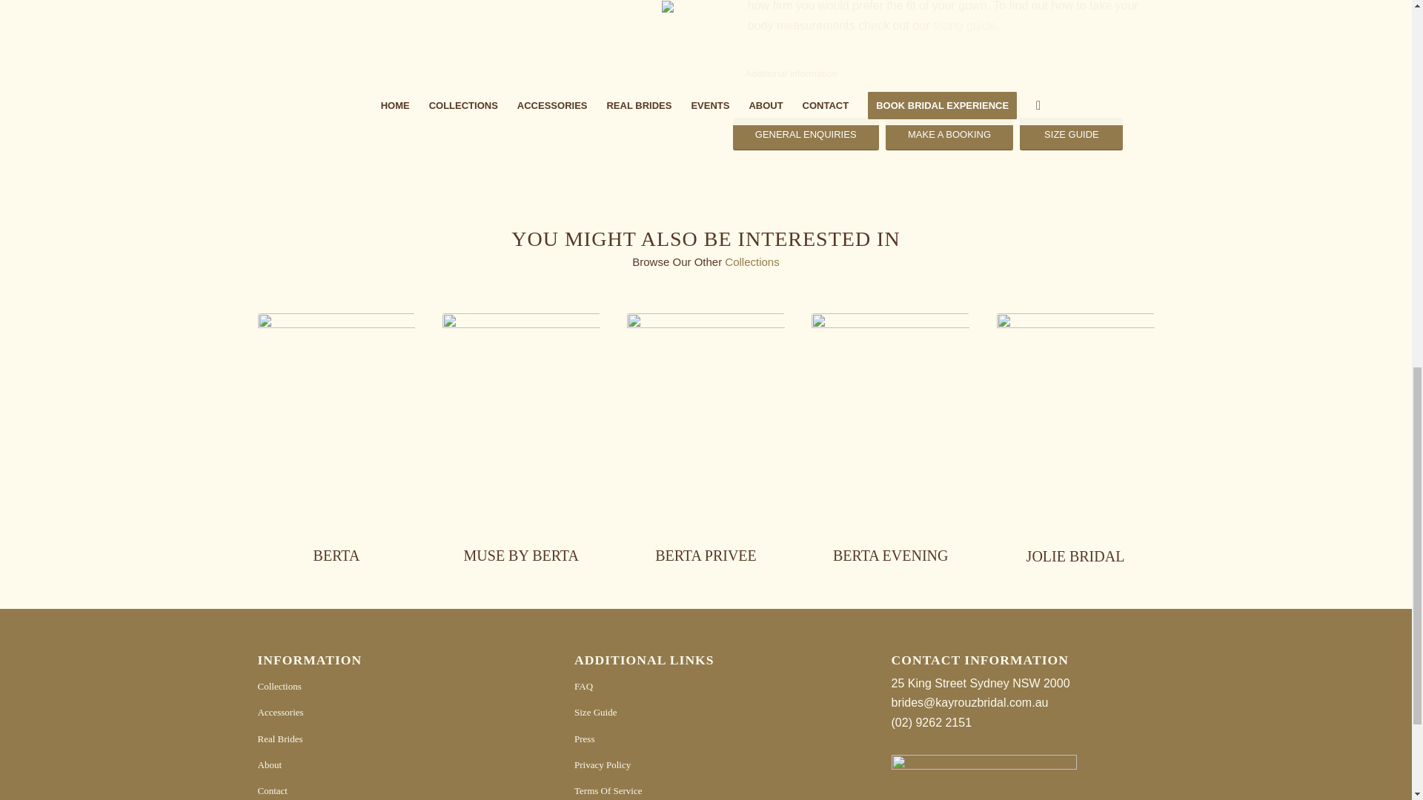 Image resolution: width=1423 pixels, height=800 pixels. What do you see at coordinates (965, 25) in the screenshot?
I see `sizing guide` at bounding box center [965, 25].